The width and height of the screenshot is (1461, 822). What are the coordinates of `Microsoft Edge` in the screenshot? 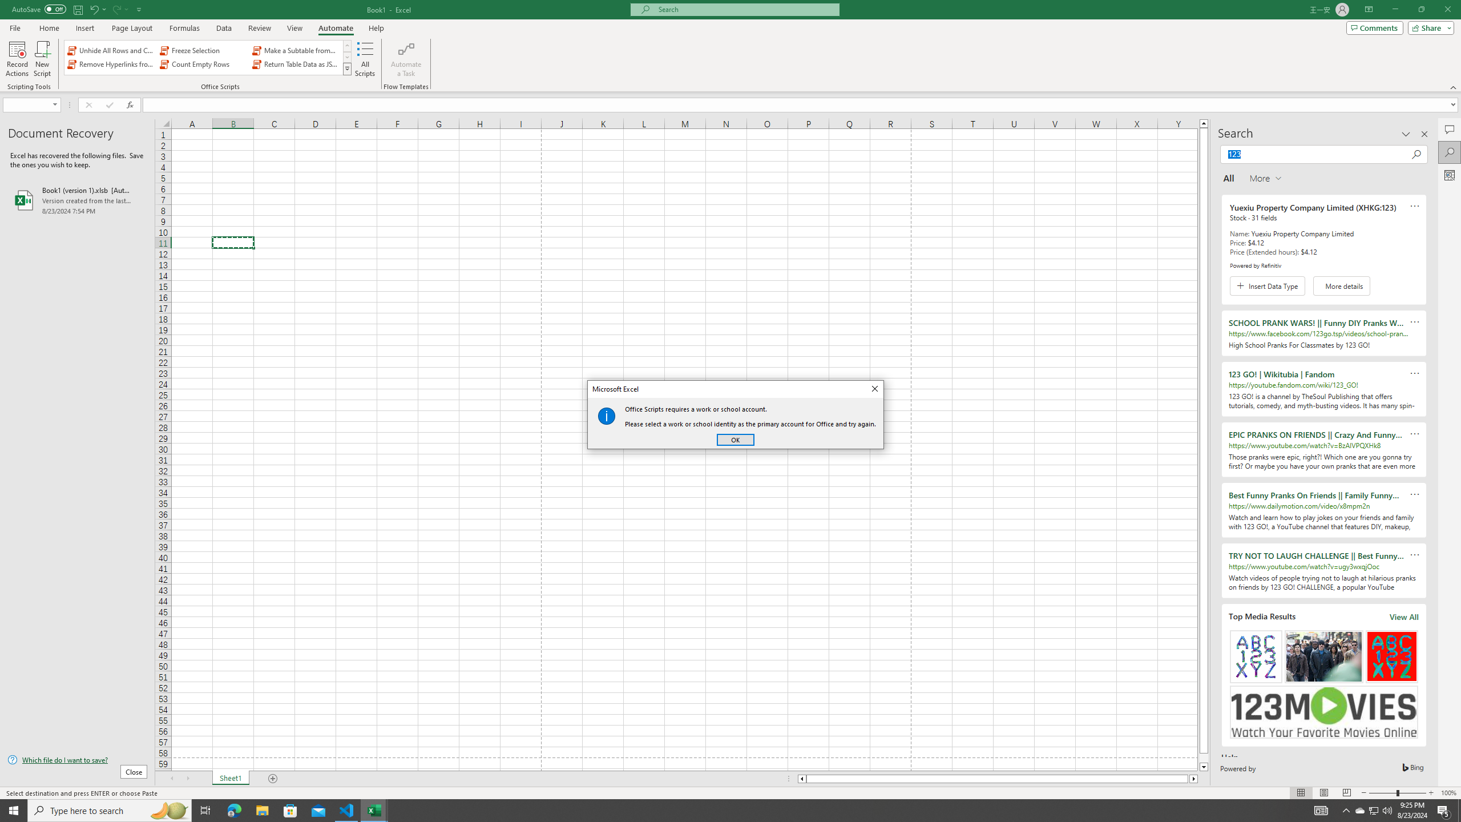 It's located at (234, 811).